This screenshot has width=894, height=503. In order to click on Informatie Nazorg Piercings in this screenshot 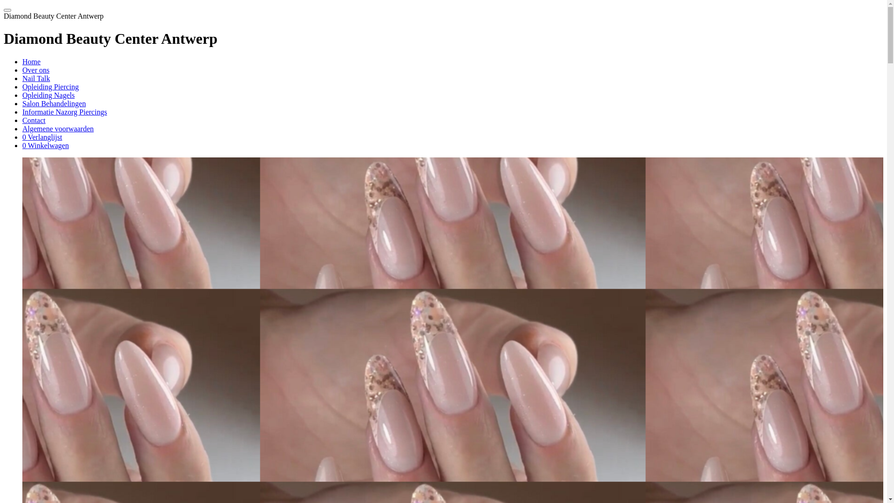, I will do `click(65, 112)`.